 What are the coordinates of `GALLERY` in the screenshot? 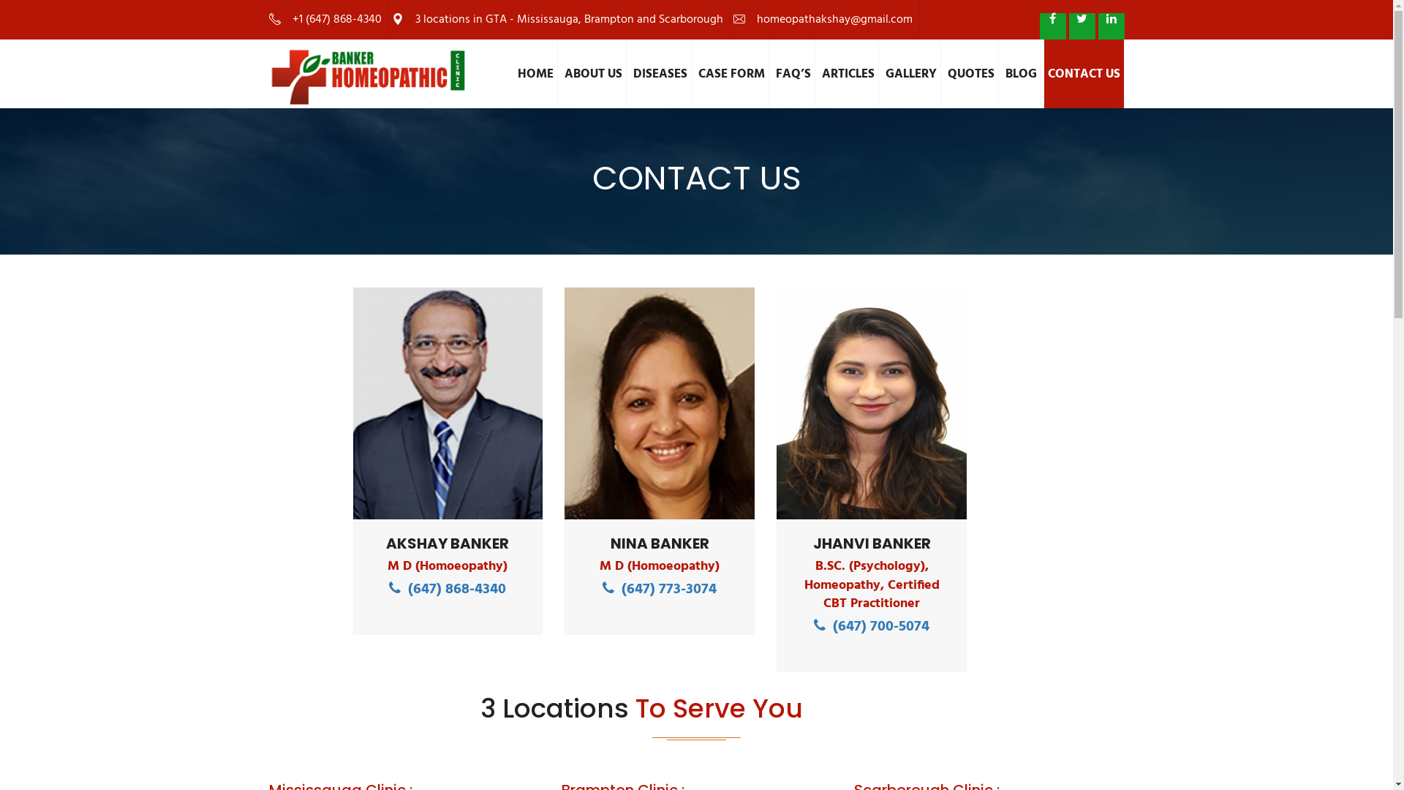 It's located at (911, 74).